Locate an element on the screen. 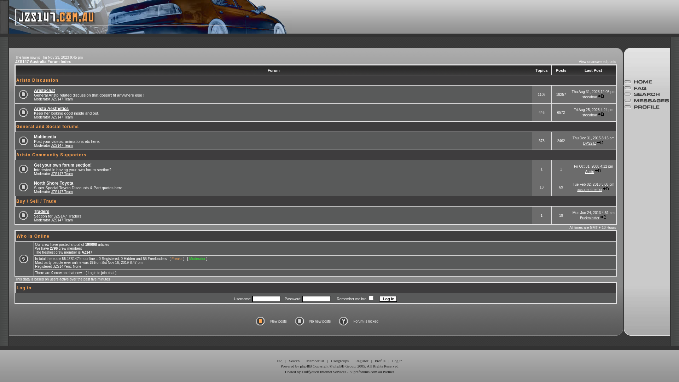 The image size is (679, 382). steeaboo is located at coordinates (590, 115).